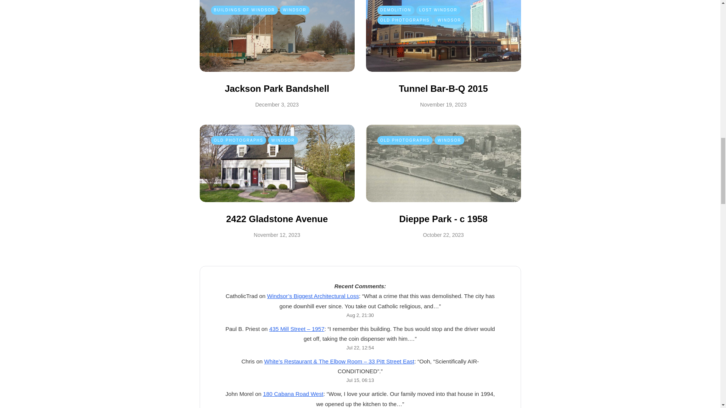 This screenshot has height=408, width=726. I want to click on Dieppe Park - c 1958, so click(443, 218).